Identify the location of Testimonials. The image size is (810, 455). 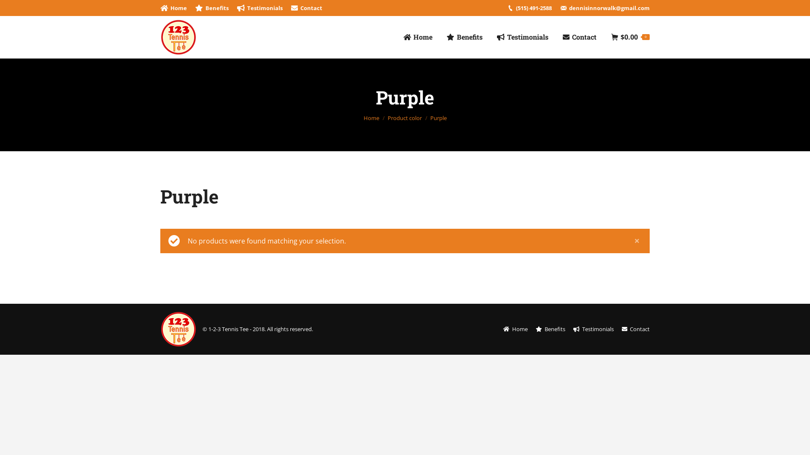
(260, 8).